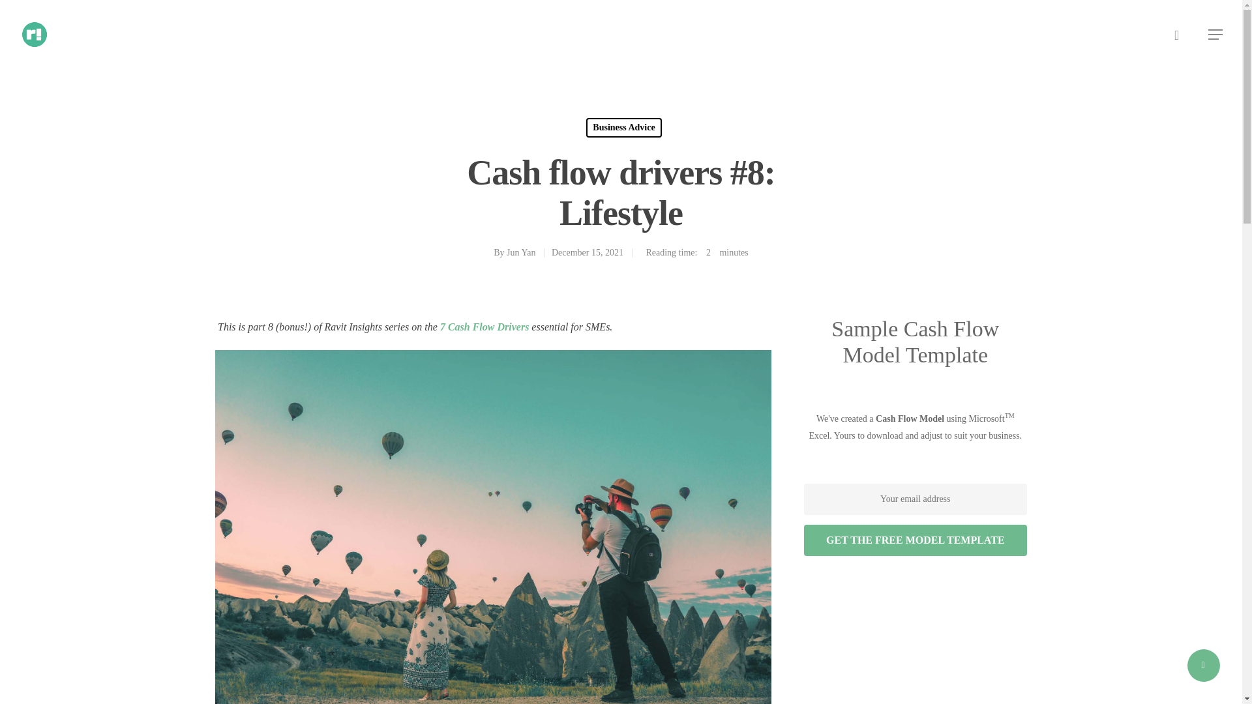 The height and width of the screenshot is (704, 1252). I want to click on Jun Yan, so click(521, 253).